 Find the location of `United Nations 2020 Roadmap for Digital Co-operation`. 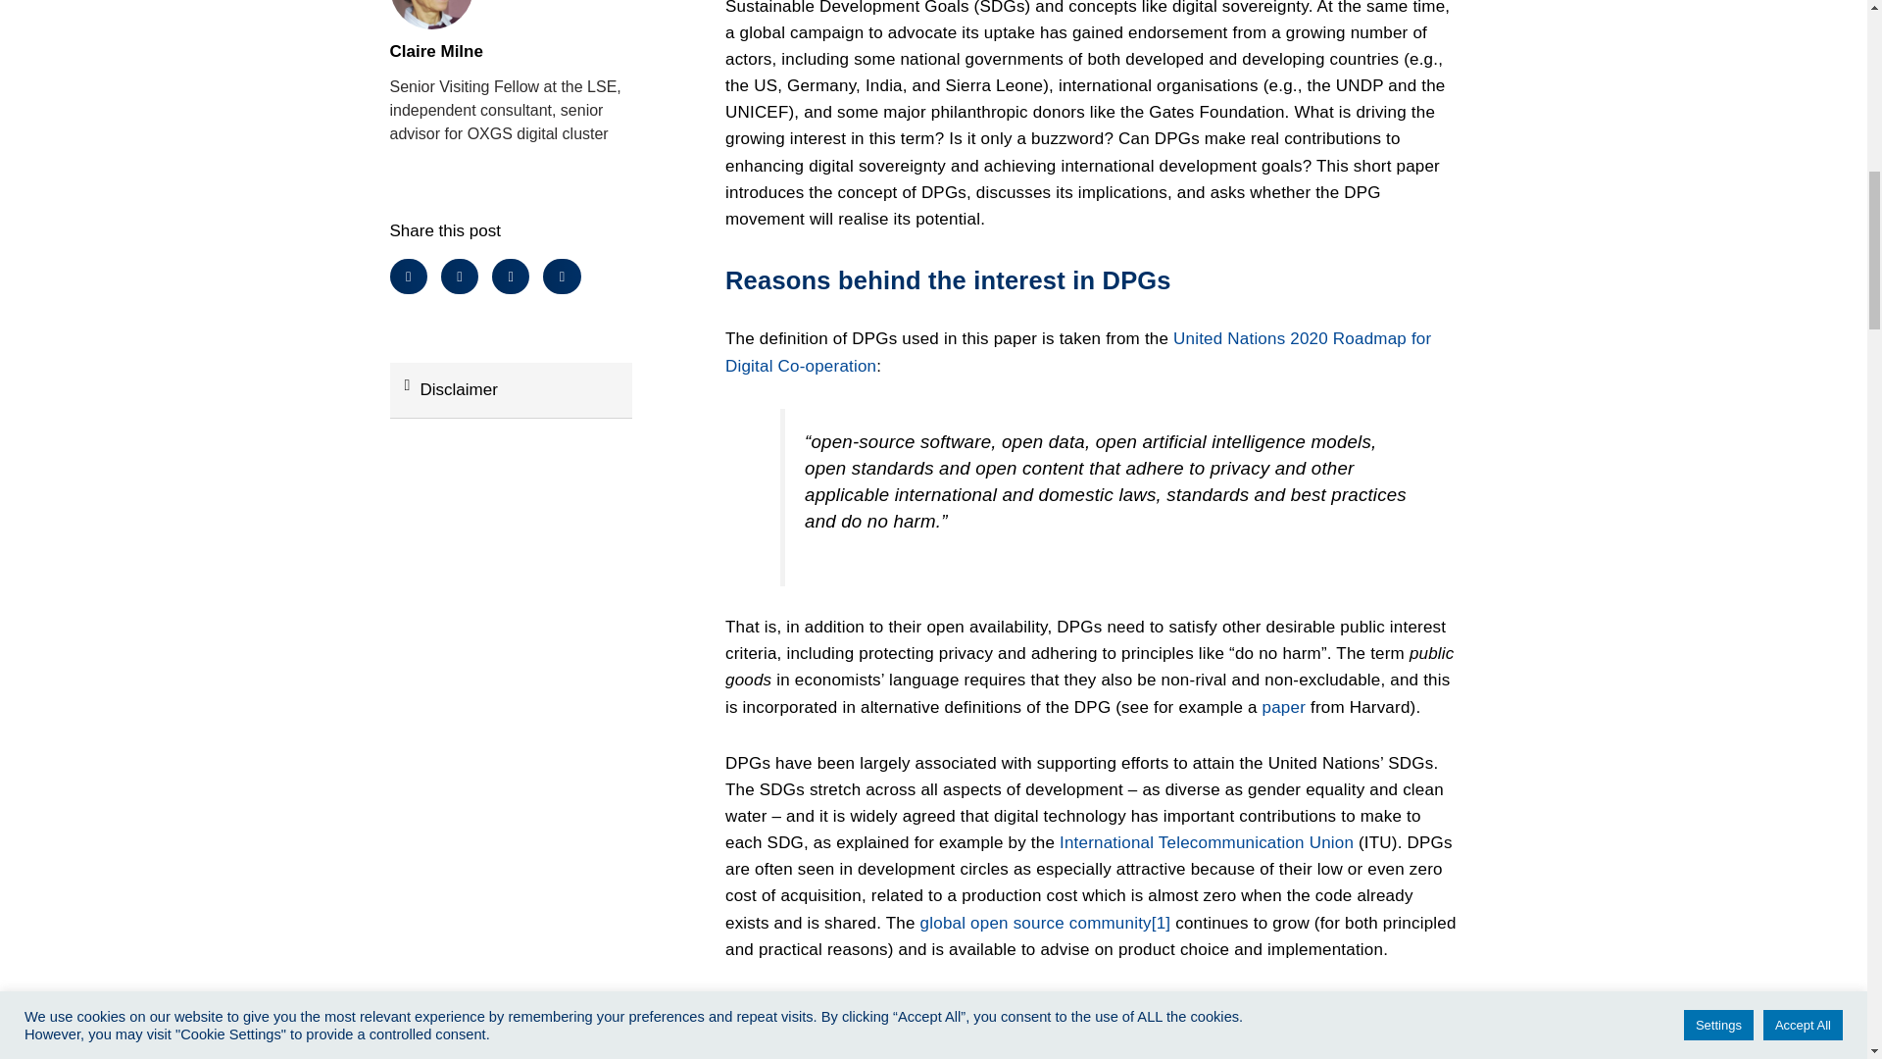

United Nations 2020 Roadmap for Digital Co-operation is located at coordinates (1077, 351).